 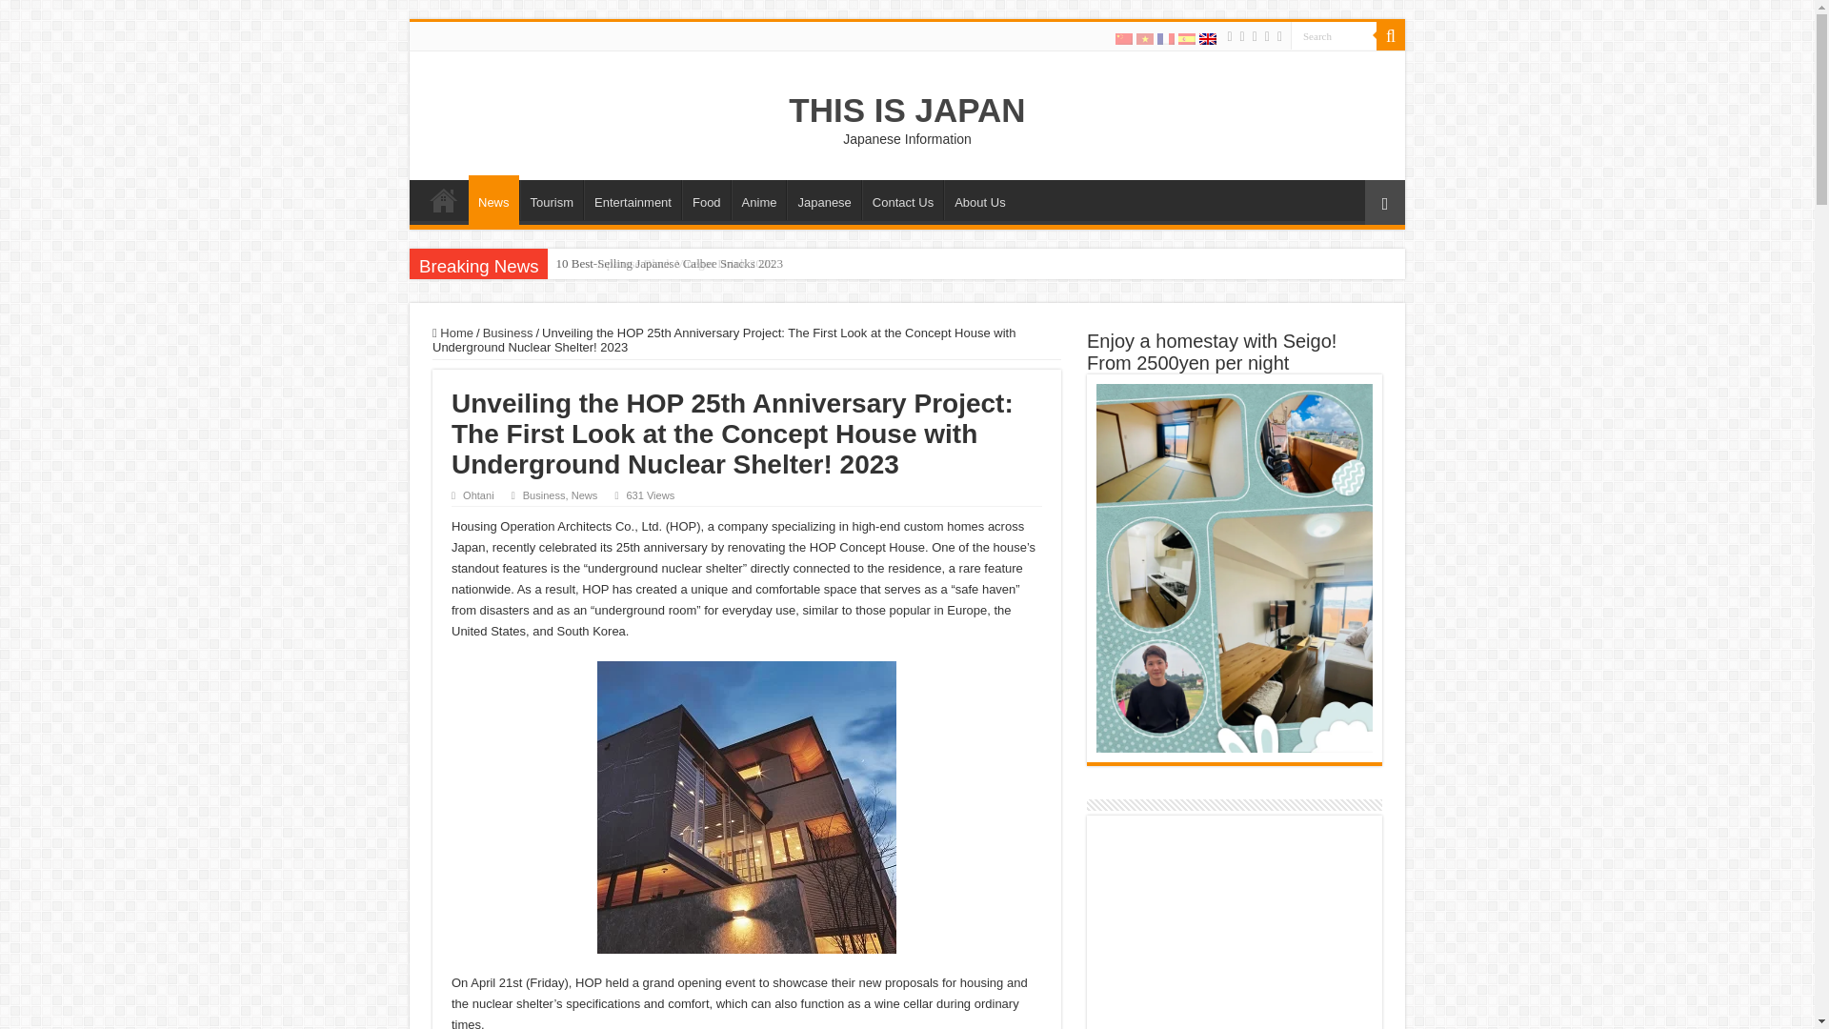 What do you see at coordinates (551, 200) in the screenshot?
I see `Tourism` at bounding box center [551, 200].